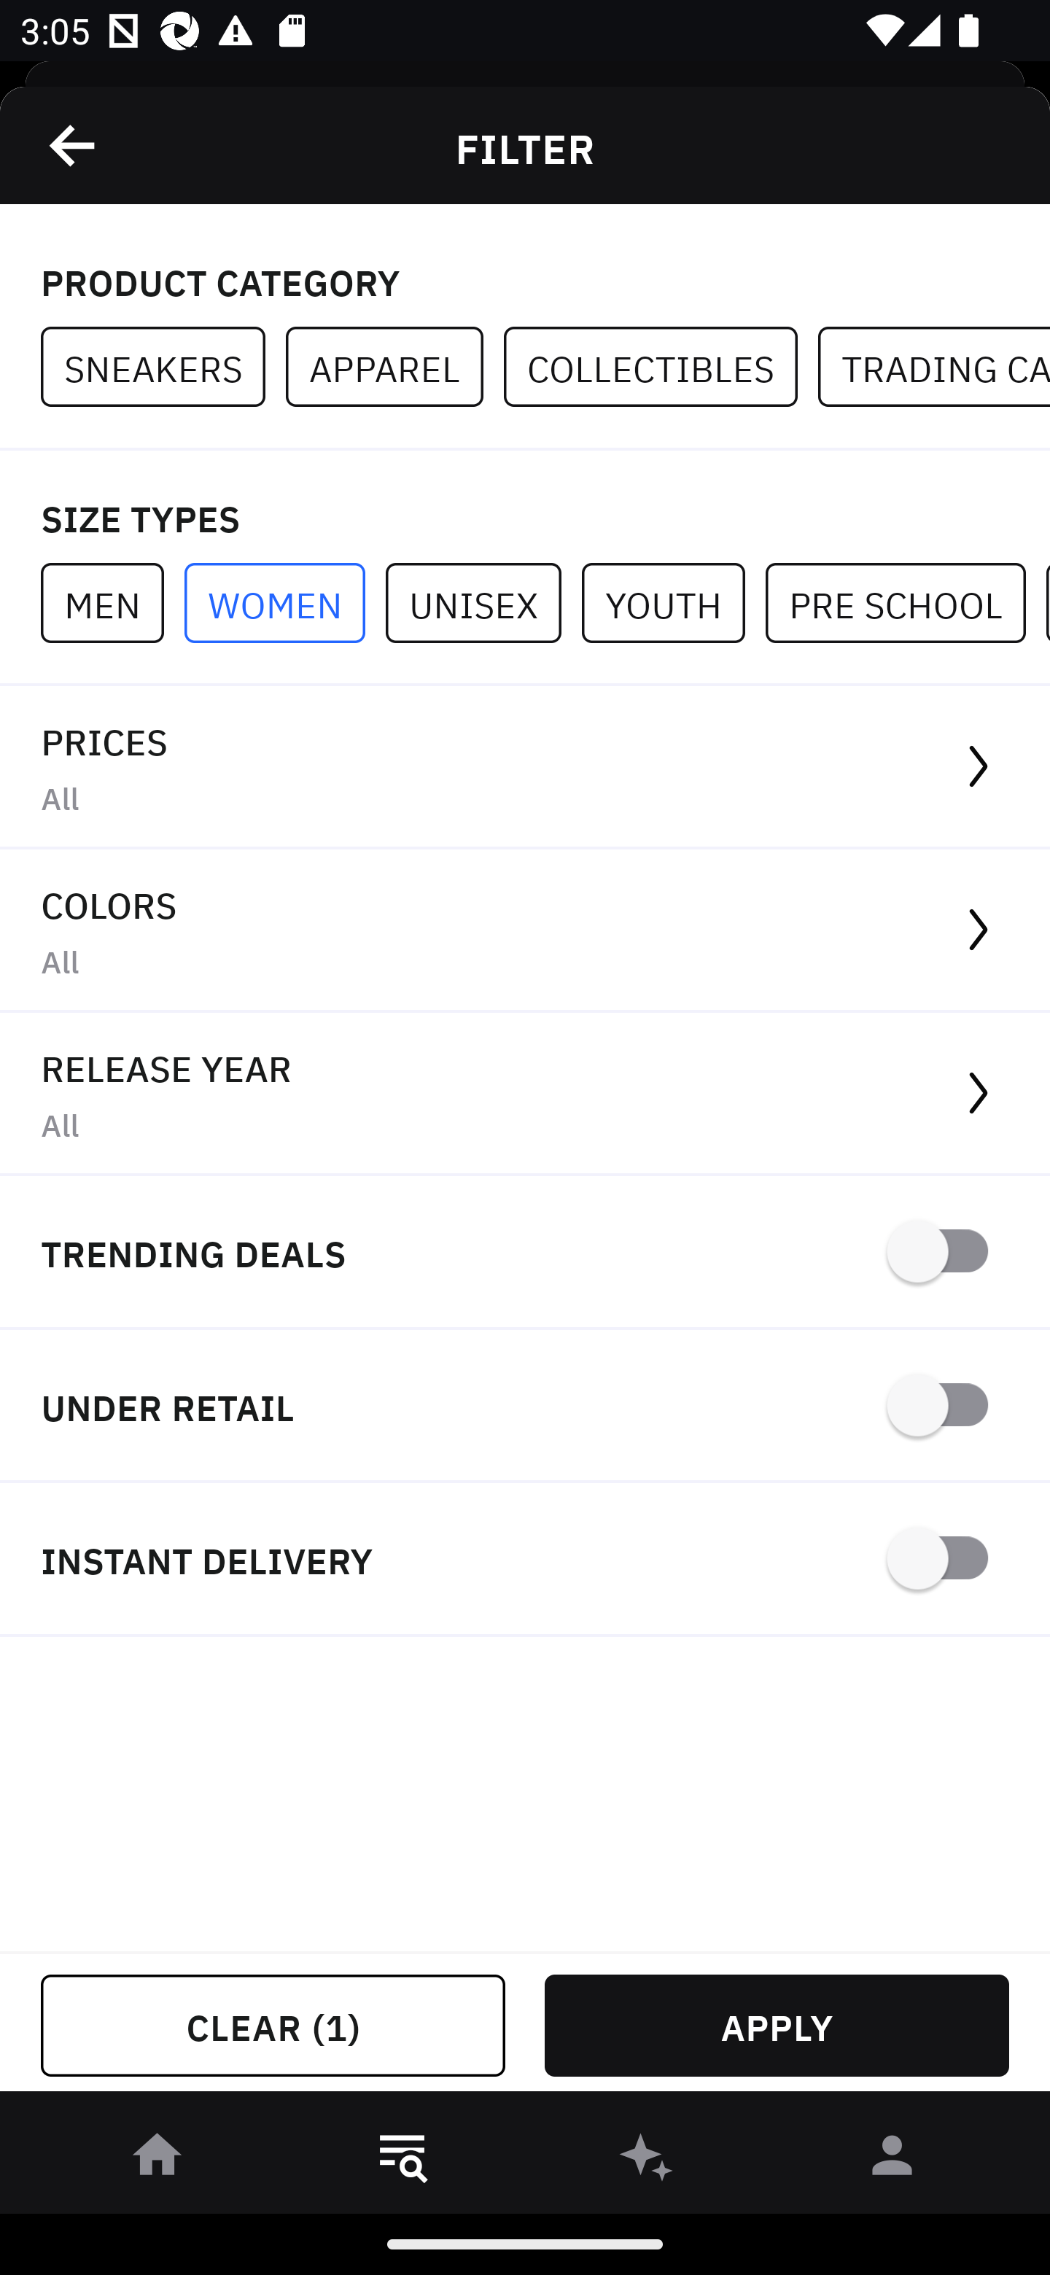 This screenshot has height=2275, width=1050. Describe the element at coordinates (525, 1253) in the screenshot. I see `TRENDING DEALS` at that location.